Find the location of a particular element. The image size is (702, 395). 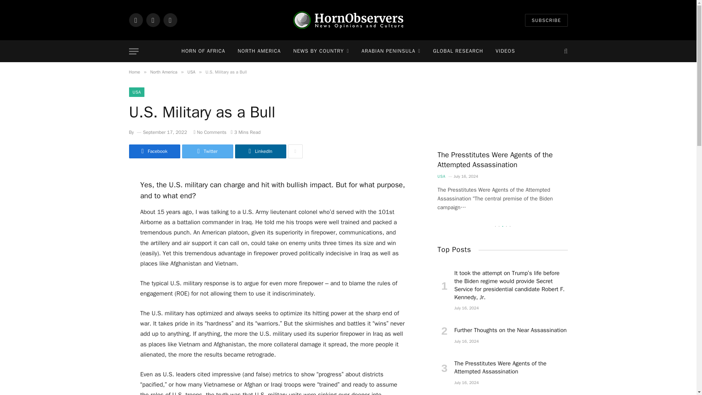

Facebook is located at coordinates (135, 20).